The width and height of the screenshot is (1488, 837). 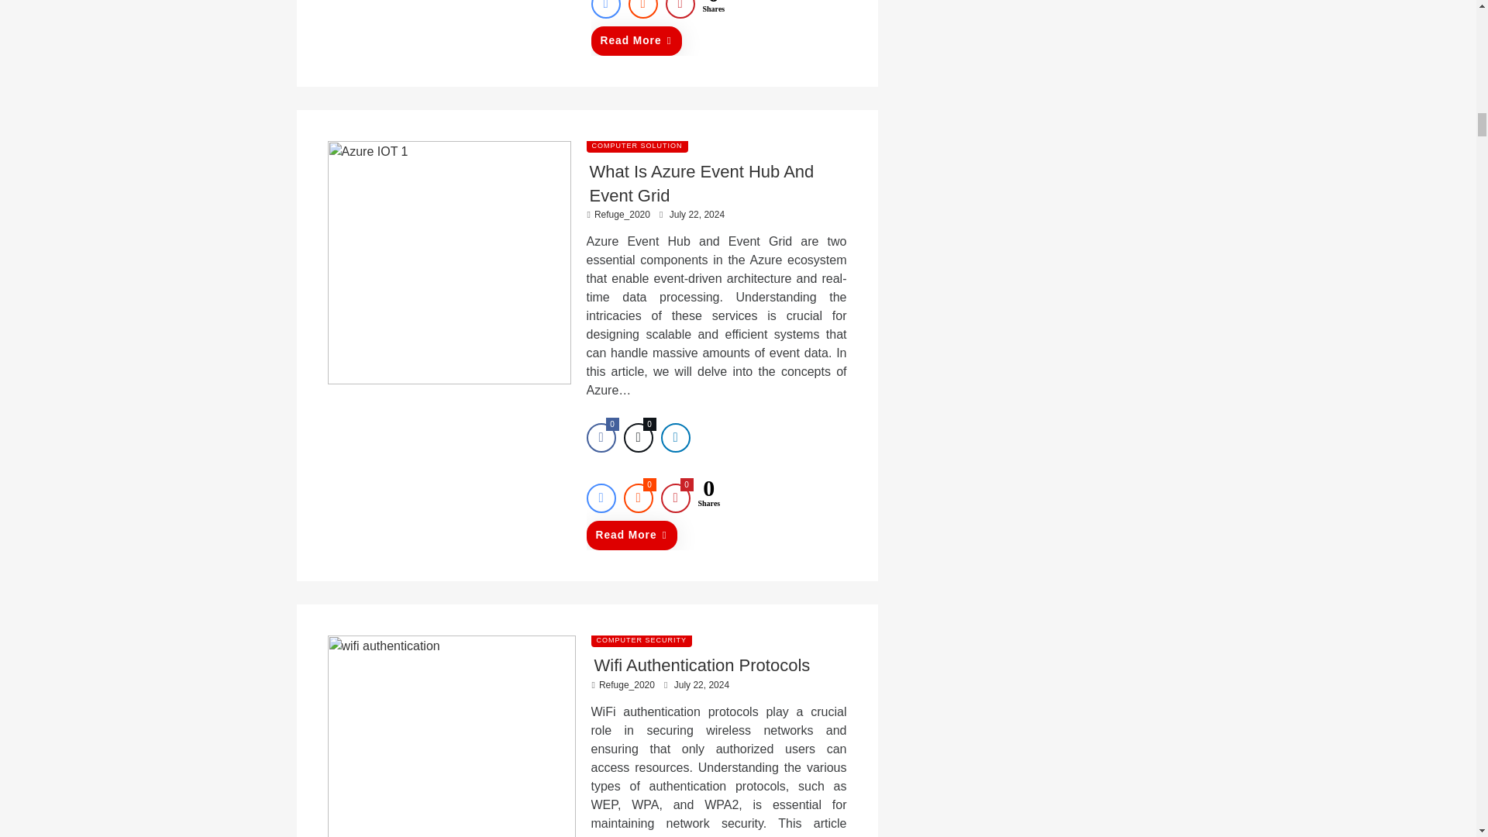 I want to click on What Is Azure Event Hub And Event Grid 14, so click(x=448, y=262).